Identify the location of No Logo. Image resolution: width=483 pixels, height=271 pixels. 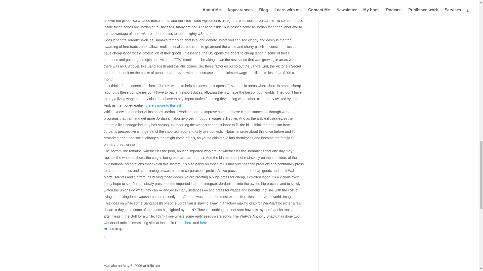
(174, 7).